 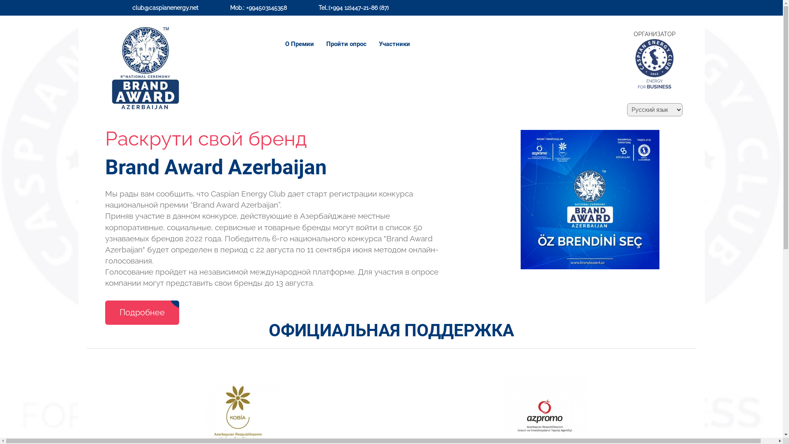 I want to click on CASPIAN ENERGY CLUB, so click(x=655, y=64).